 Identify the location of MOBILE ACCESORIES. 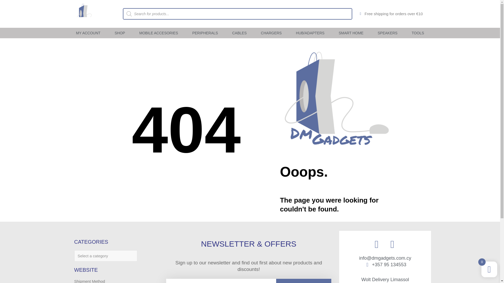
(159, 33).